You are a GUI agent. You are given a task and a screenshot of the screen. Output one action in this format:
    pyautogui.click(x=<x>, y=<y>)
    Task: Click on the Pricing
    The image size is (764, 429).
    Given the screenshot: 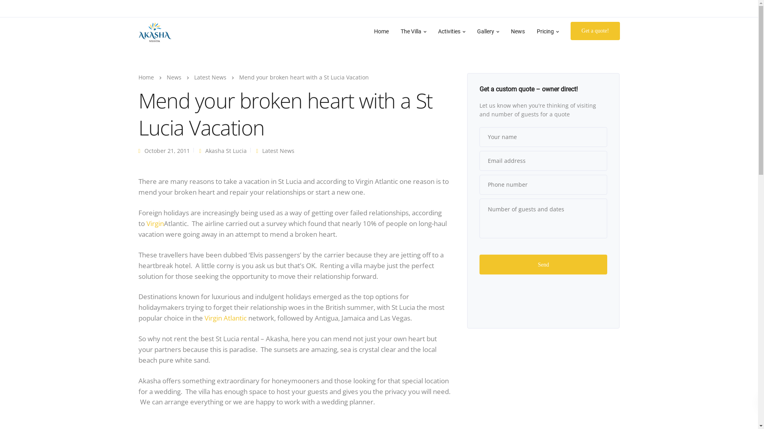 What is the action you would take?
    pyautogui.click(x=548, y=31)
    